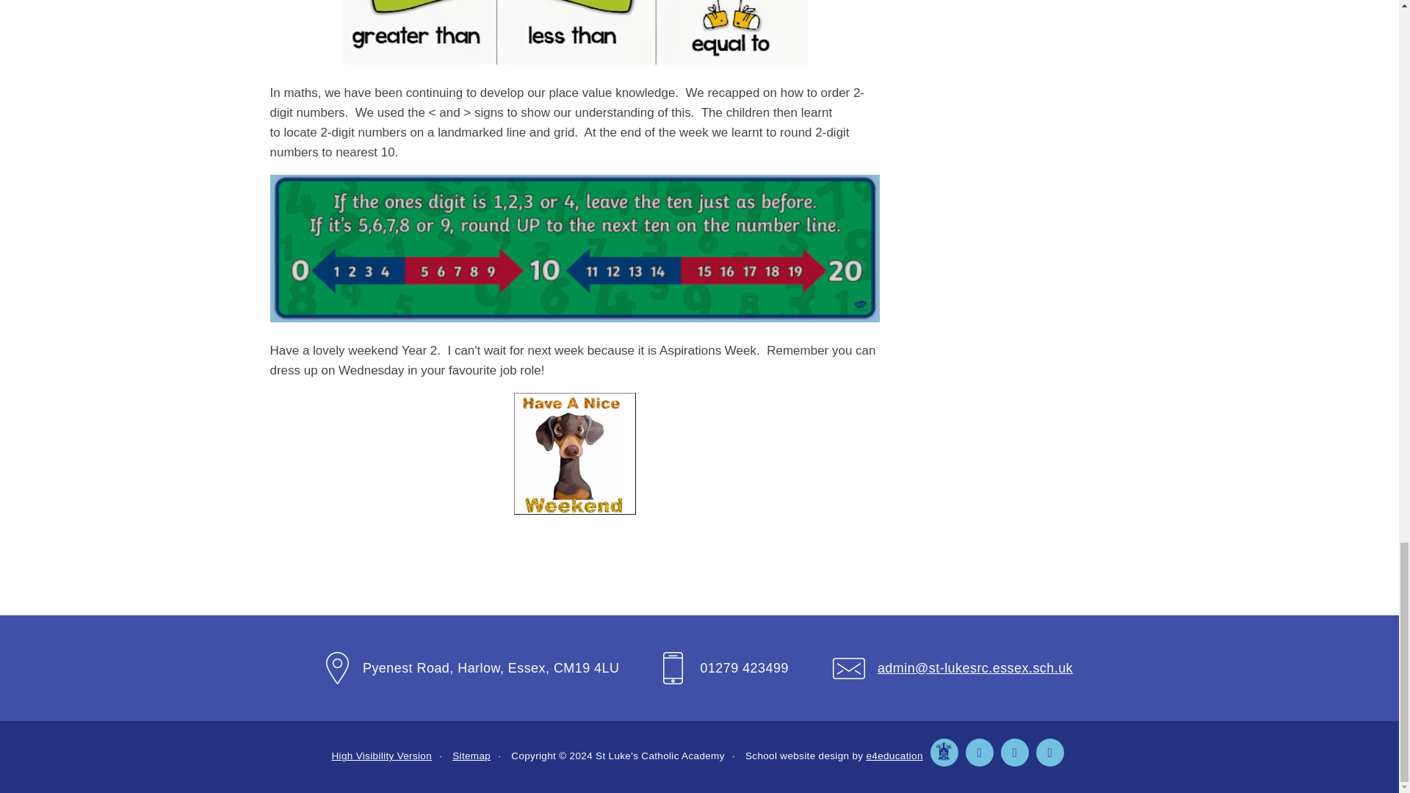  Describe the element at coordinates (943, 752) in the screenshot. I see `Crest` at that location.